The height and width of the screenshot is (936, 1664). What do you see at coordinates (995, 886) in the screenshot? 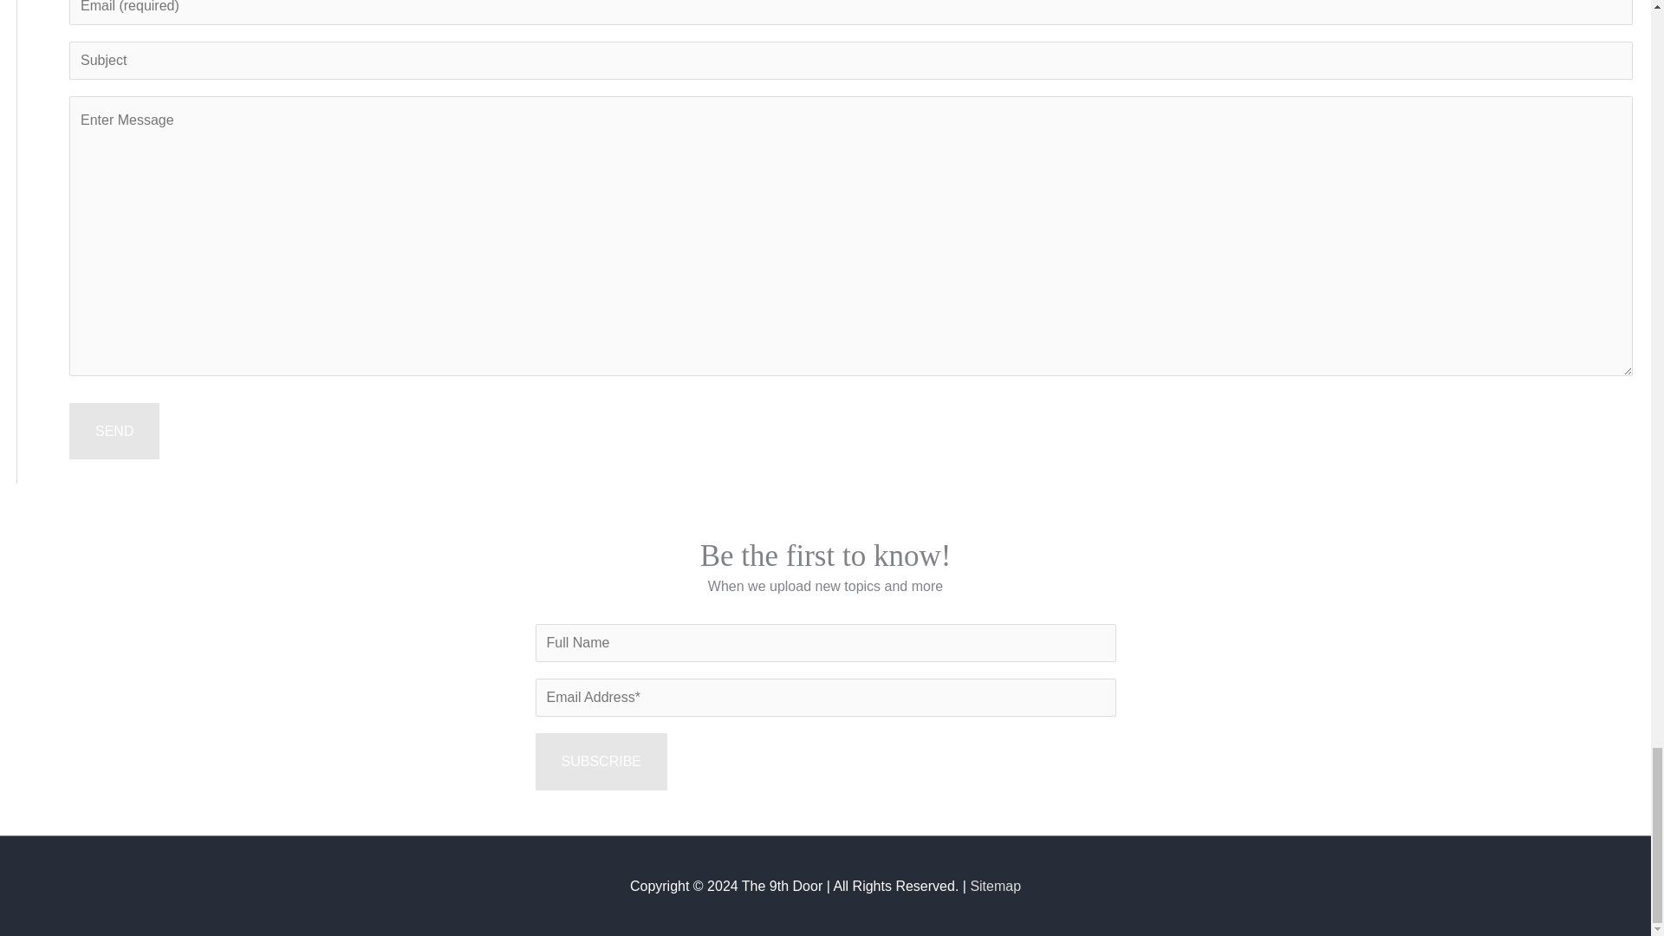
I see `Sitemap` at bounding box center [995, 886].